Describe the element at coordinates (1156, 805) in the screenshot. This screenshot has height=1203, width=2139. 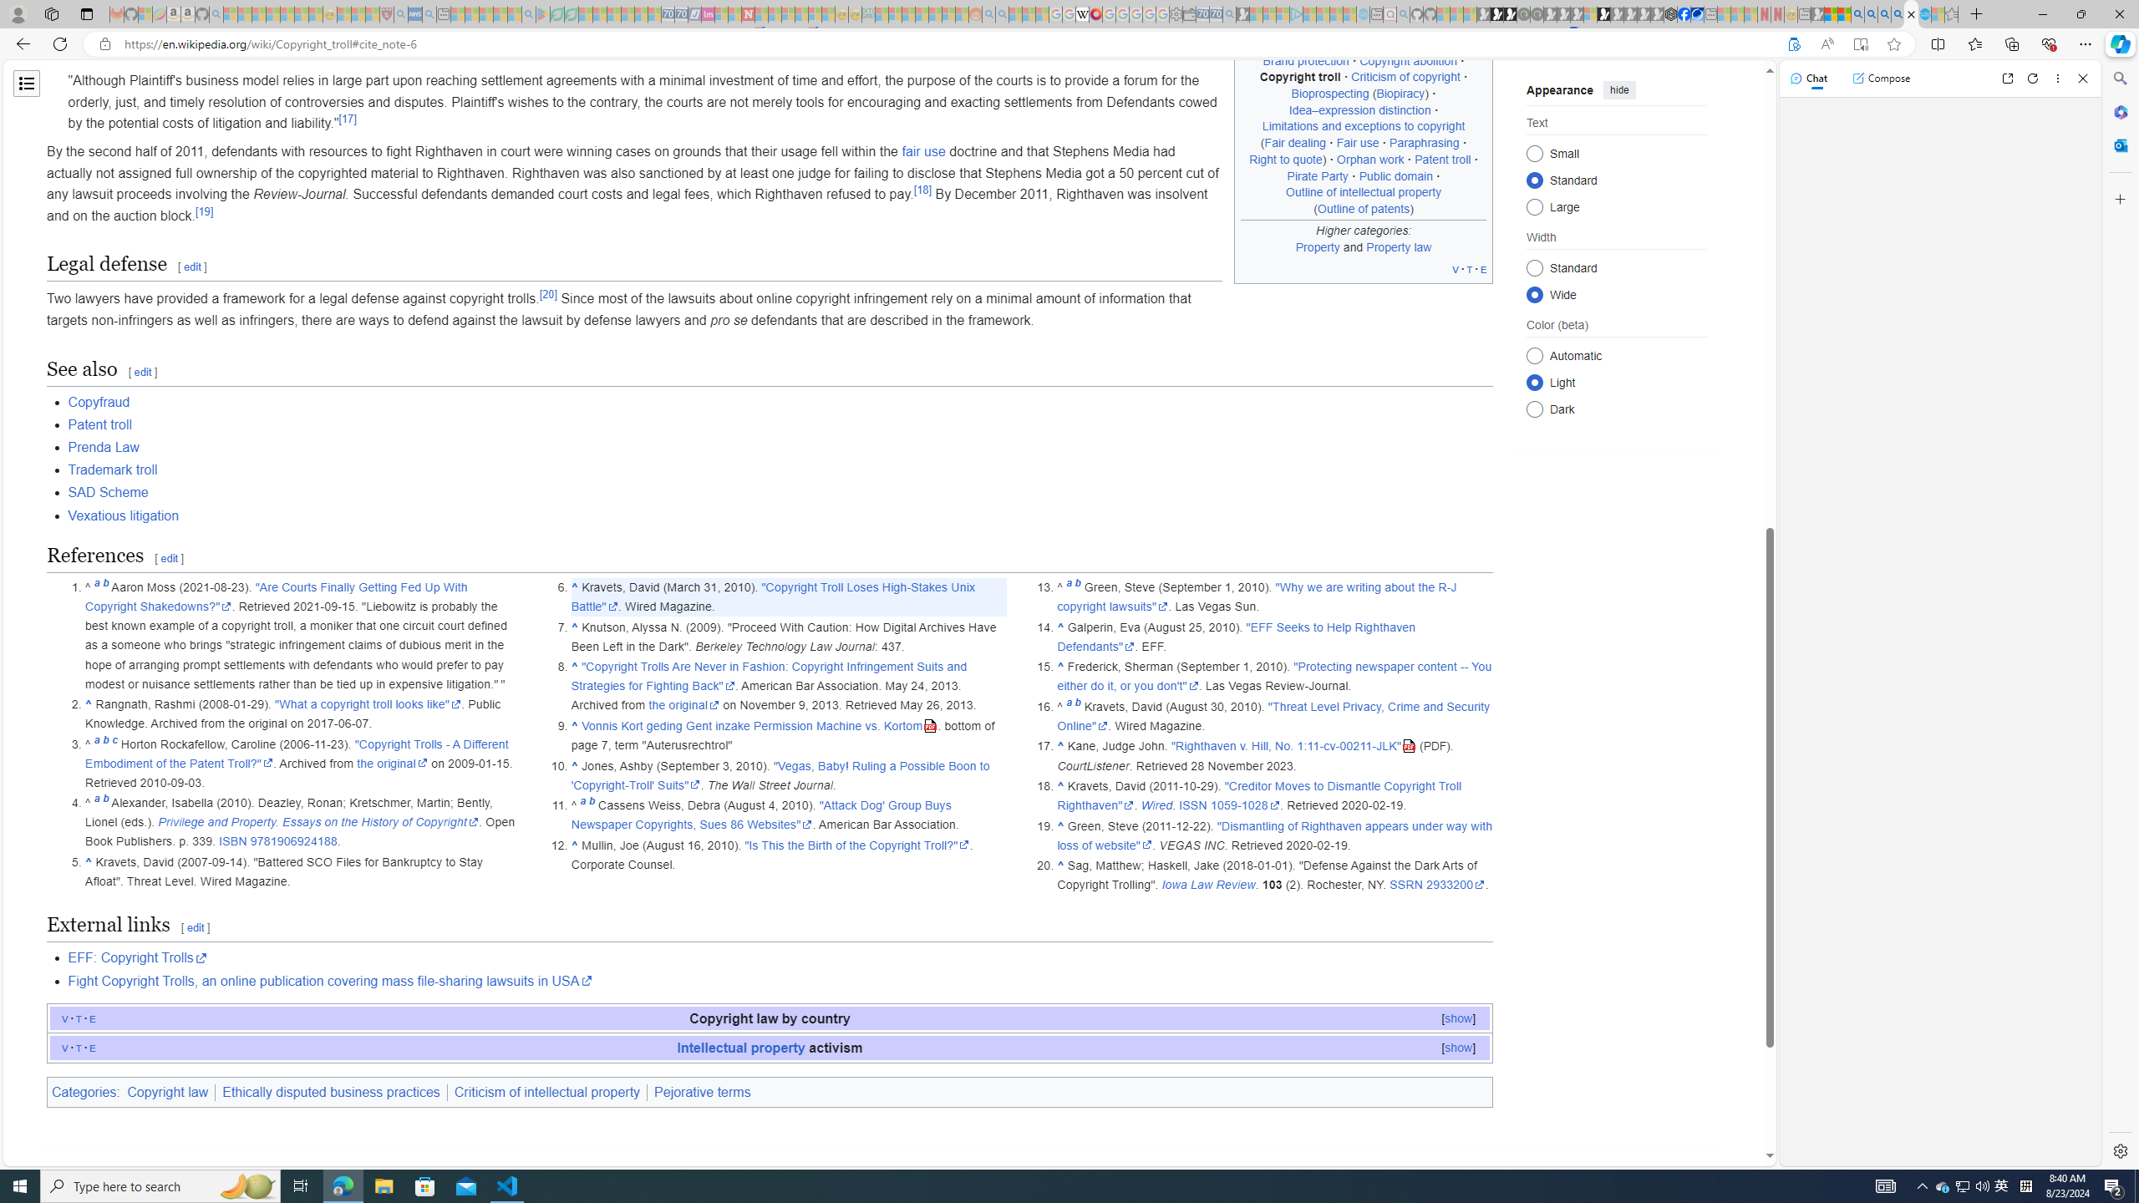
I see `Wired` at that location.